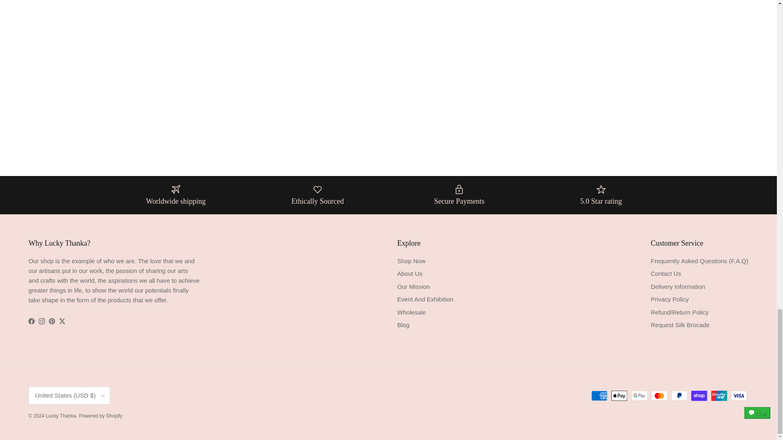 This screenshot has width=783, height=440. Describe the element at coordinates (62, 321) in the screenshot. I see `Lucky Thanka on Twitter` at that location.